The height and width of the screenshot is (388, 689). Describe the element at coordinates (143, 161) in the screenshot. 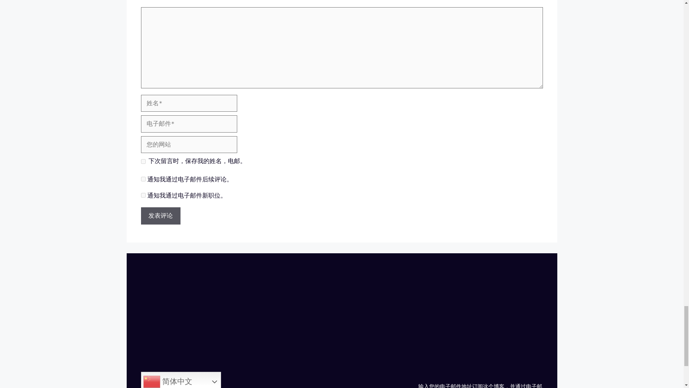

I see `yes` at that location.